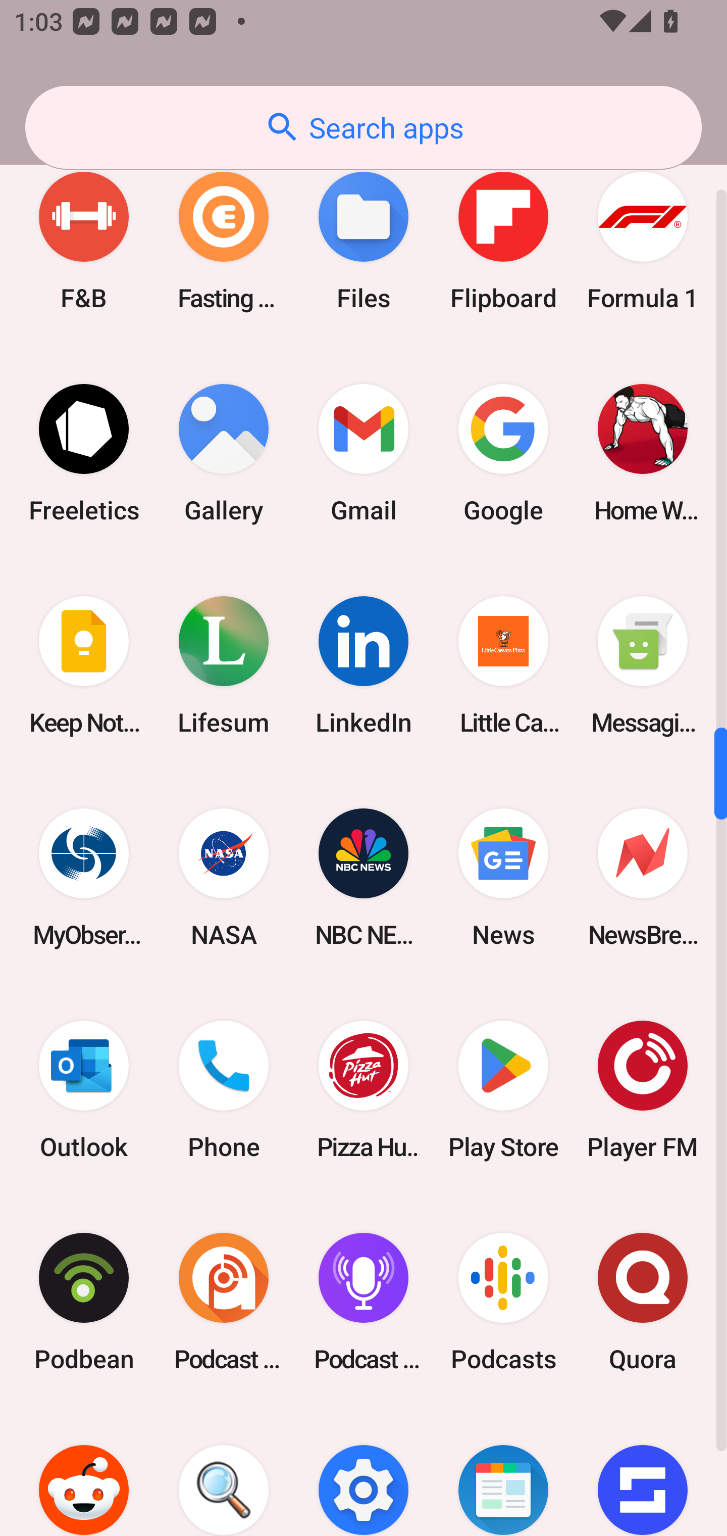 The width and height of the screenshot is (727, 1536). I want to click on SmartNews, so click(503, 1472).